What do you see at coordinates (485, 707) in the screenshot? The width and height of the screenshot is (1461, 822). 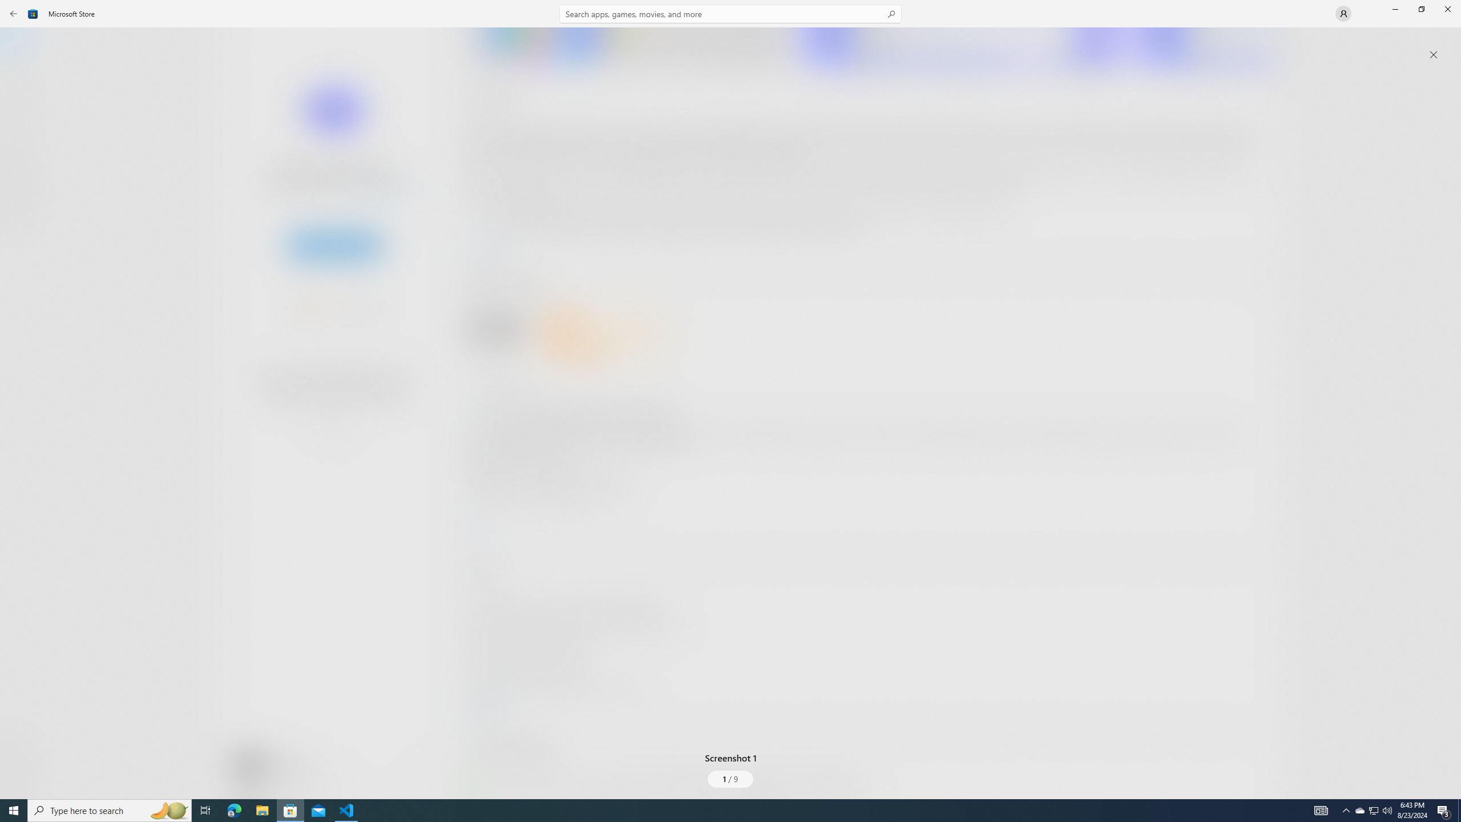 I see `Show less` at bounding box center [485, 707].